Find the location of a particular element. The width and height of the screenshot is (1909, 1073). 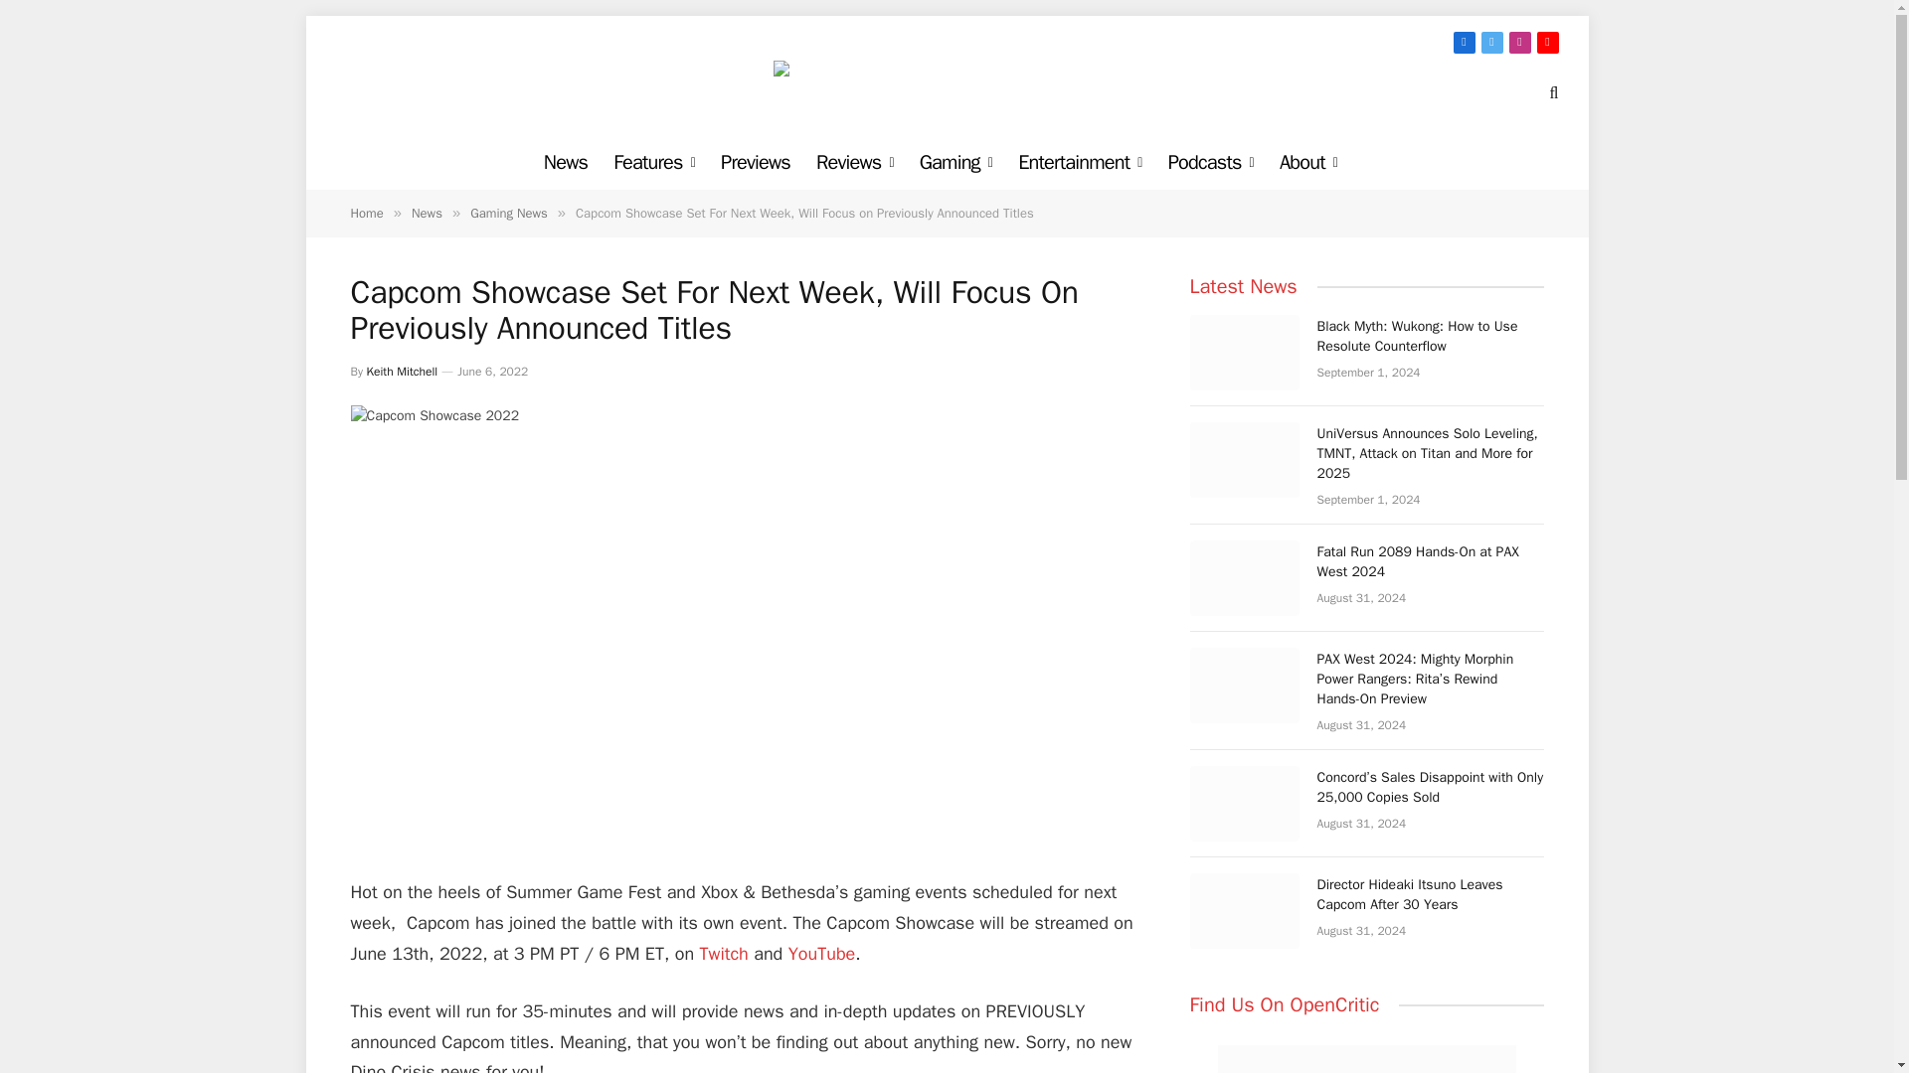

Posts by Keith Mitchell is located at coordinates (402, 372).